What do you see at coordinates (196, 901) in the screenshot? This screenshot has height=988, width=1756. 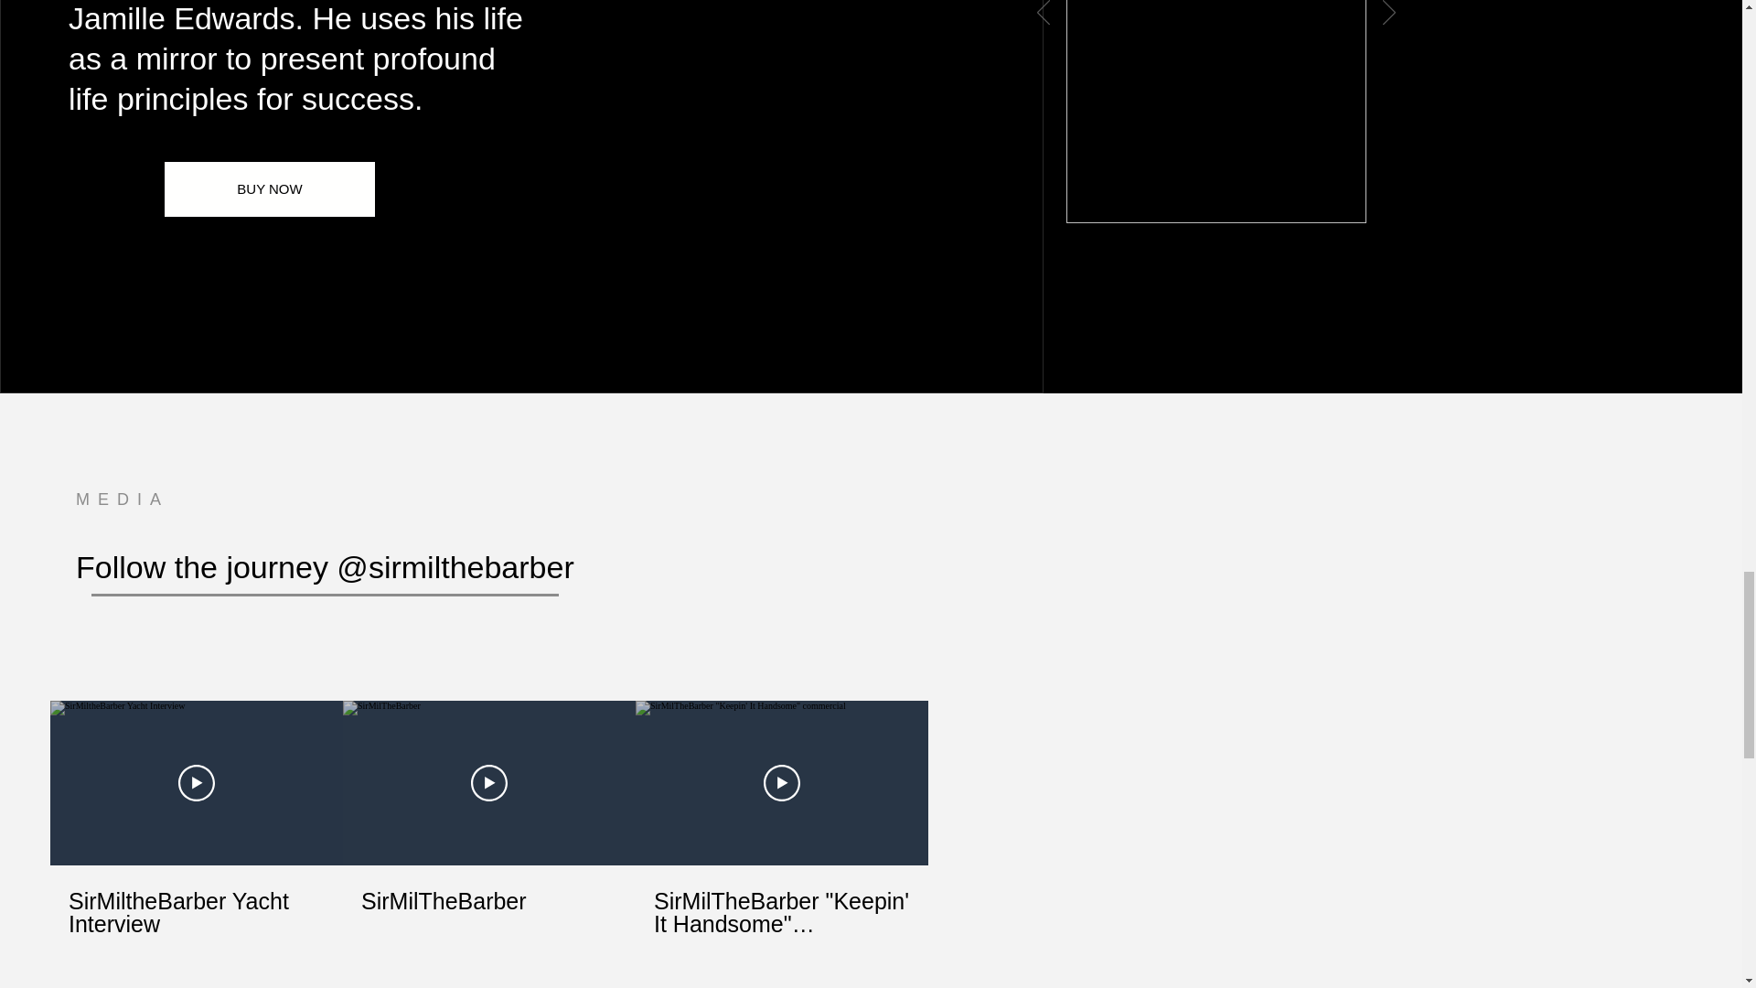 I see `SirMiltheBarber Yacht Interview` at bounding box center [196, 901].